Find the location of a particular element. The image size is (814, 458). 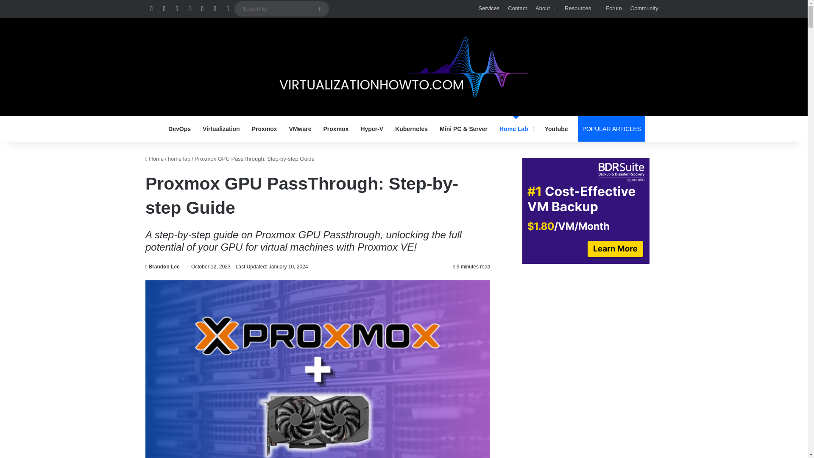

RSS is located at coordinates (151, 9).